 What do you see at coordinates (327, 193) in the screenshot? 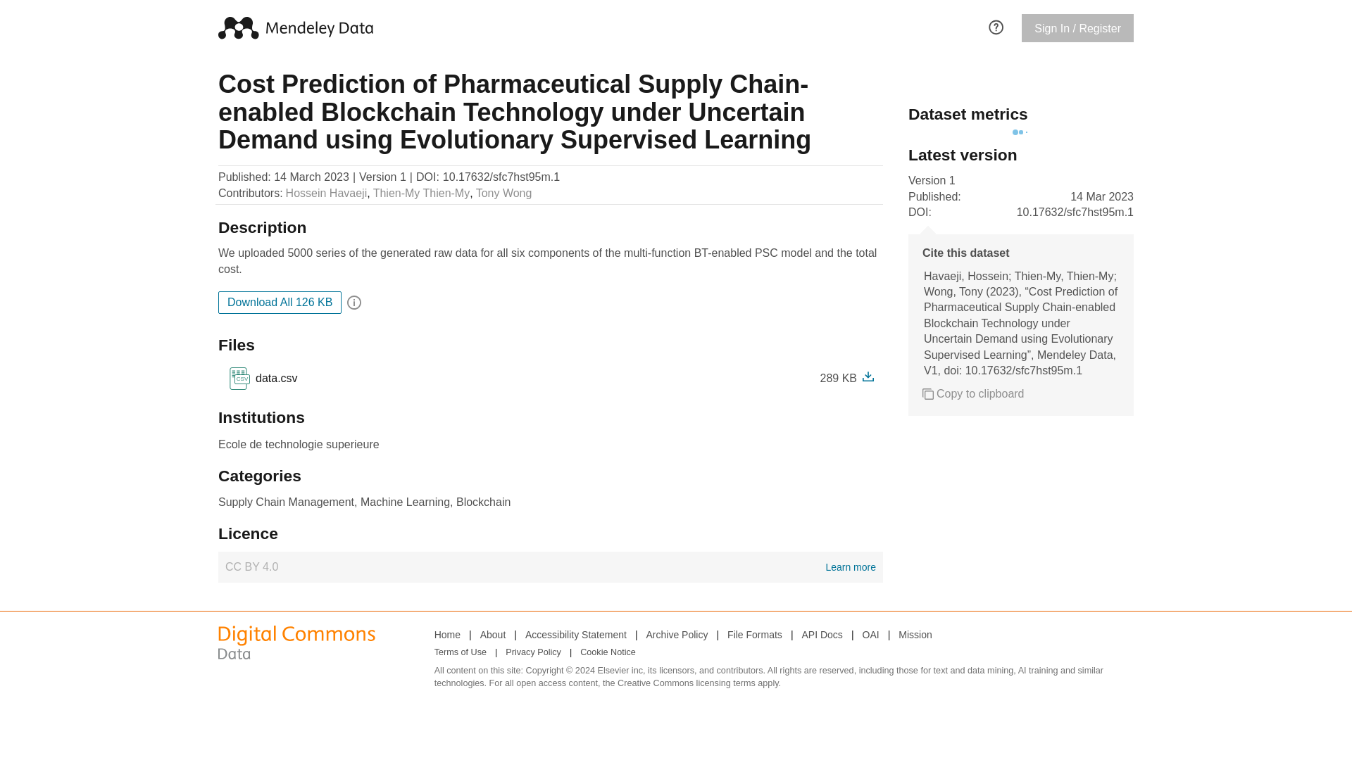
I see `Hossein Havaeji` at bounding box center [327, 193].